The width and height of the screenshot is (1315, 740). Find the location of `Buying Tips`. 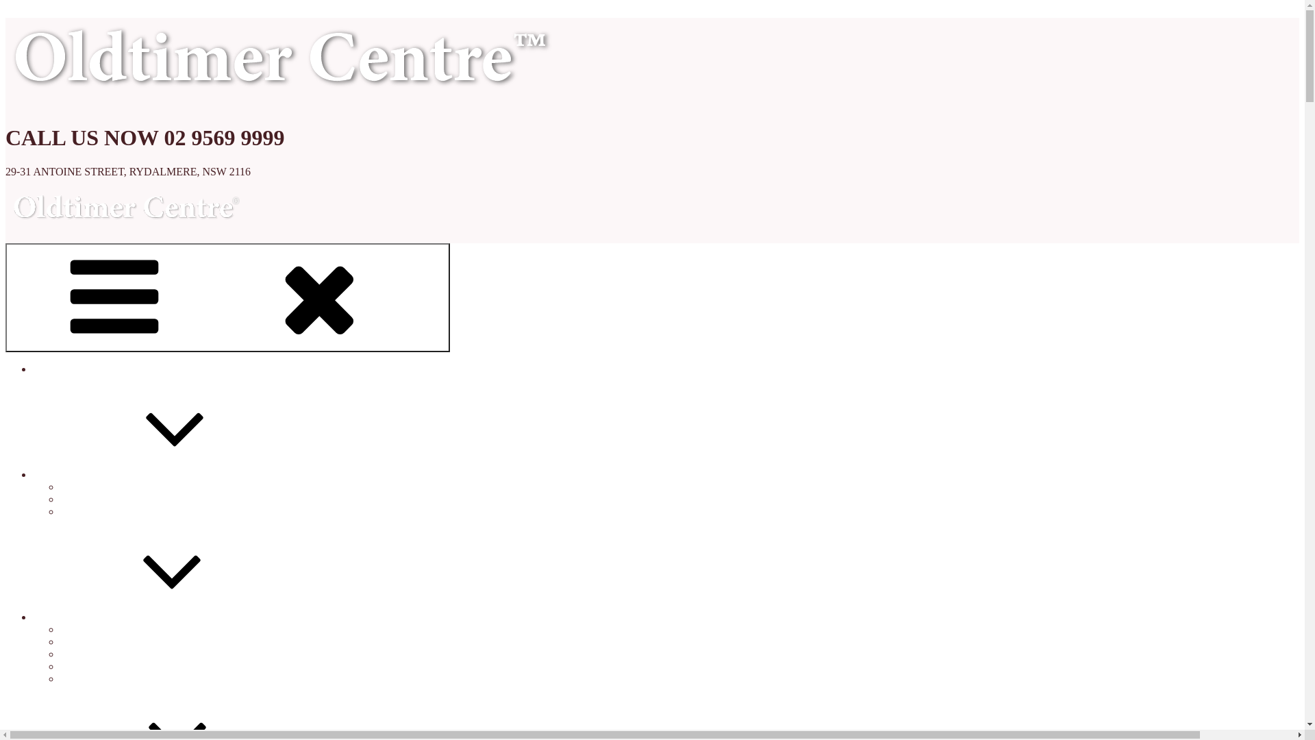

Buying Tips is located at coordinates (88, 654).